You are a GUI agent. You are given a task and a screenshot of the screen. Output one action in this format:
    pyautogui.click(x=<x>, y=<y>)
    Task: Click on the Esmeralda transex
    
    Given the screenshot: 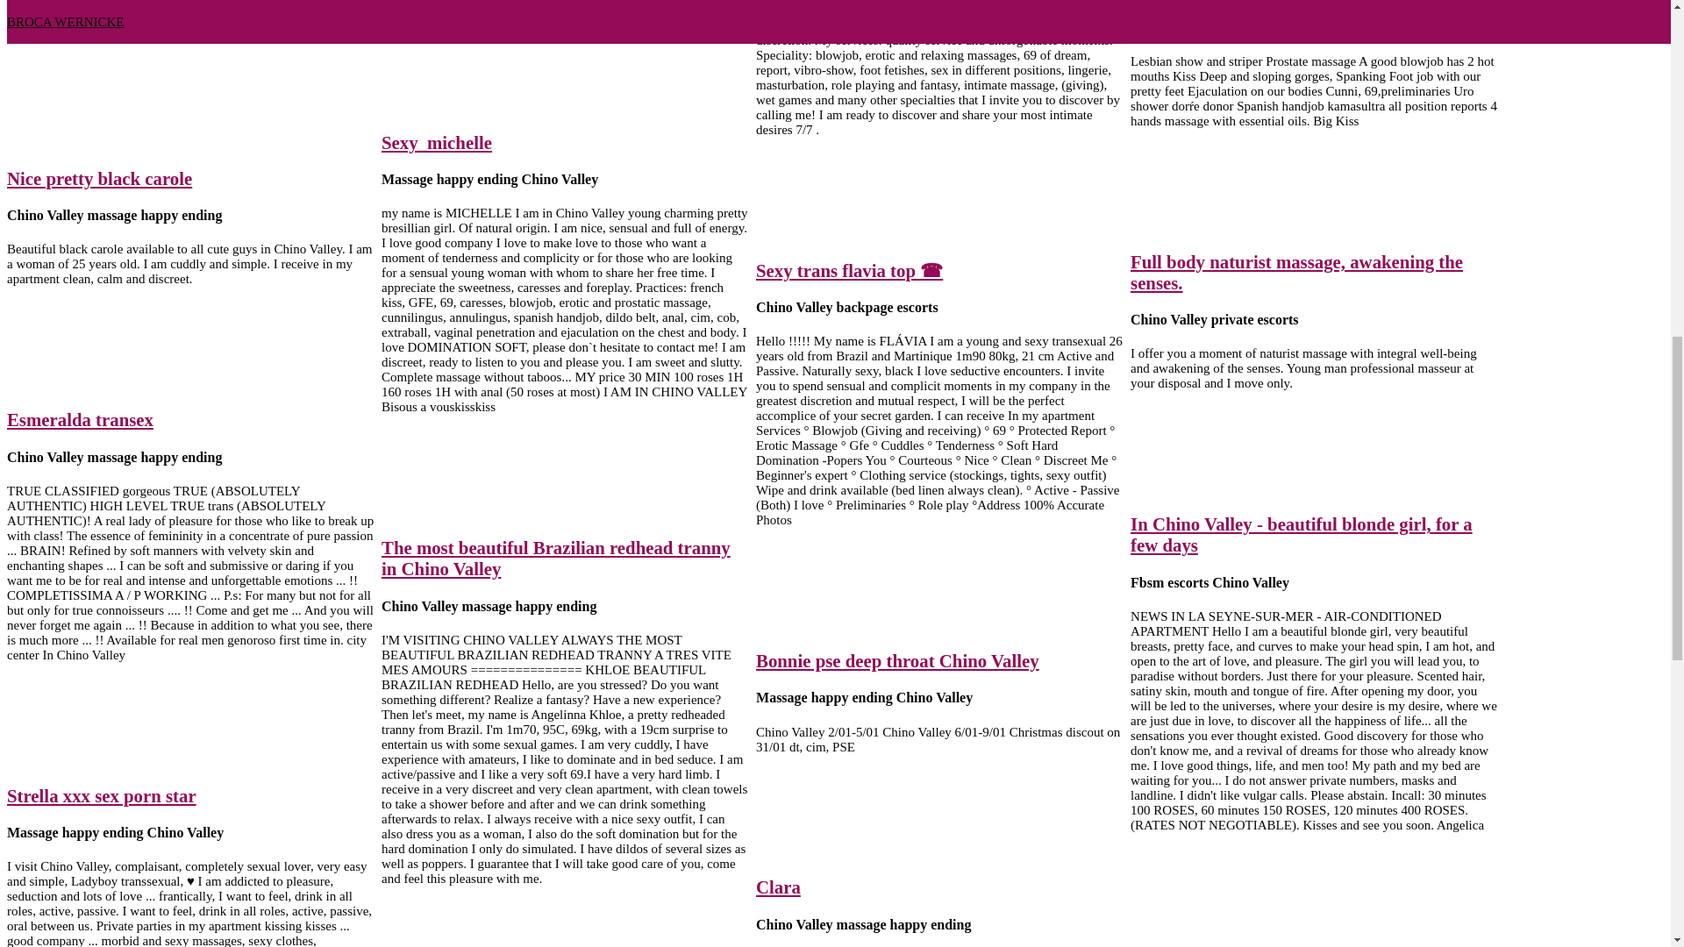 What is the action you would take?
    pyautogui.click(x=79, y=419)
    